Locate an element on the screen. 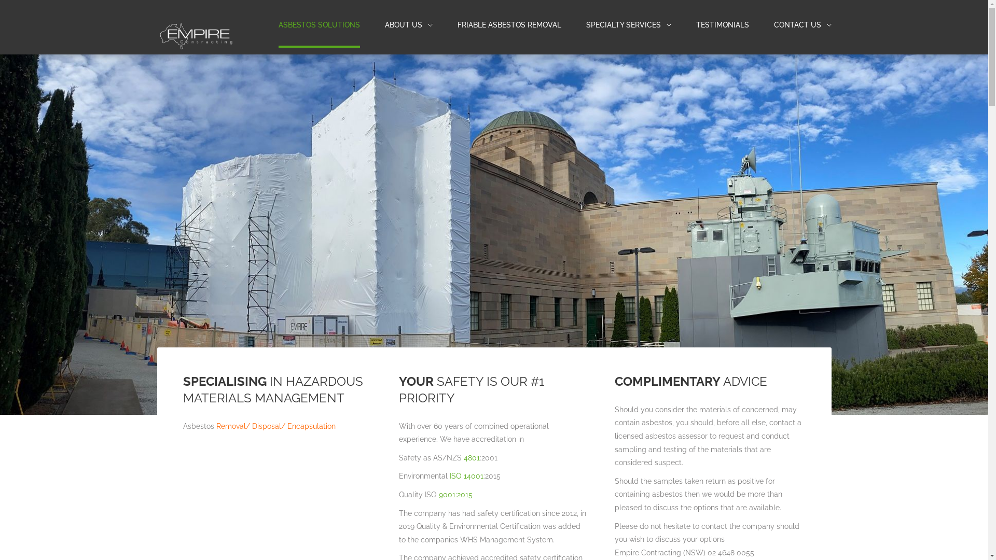  SPECIALTY SERVICES is located at coordinates (629, 25).